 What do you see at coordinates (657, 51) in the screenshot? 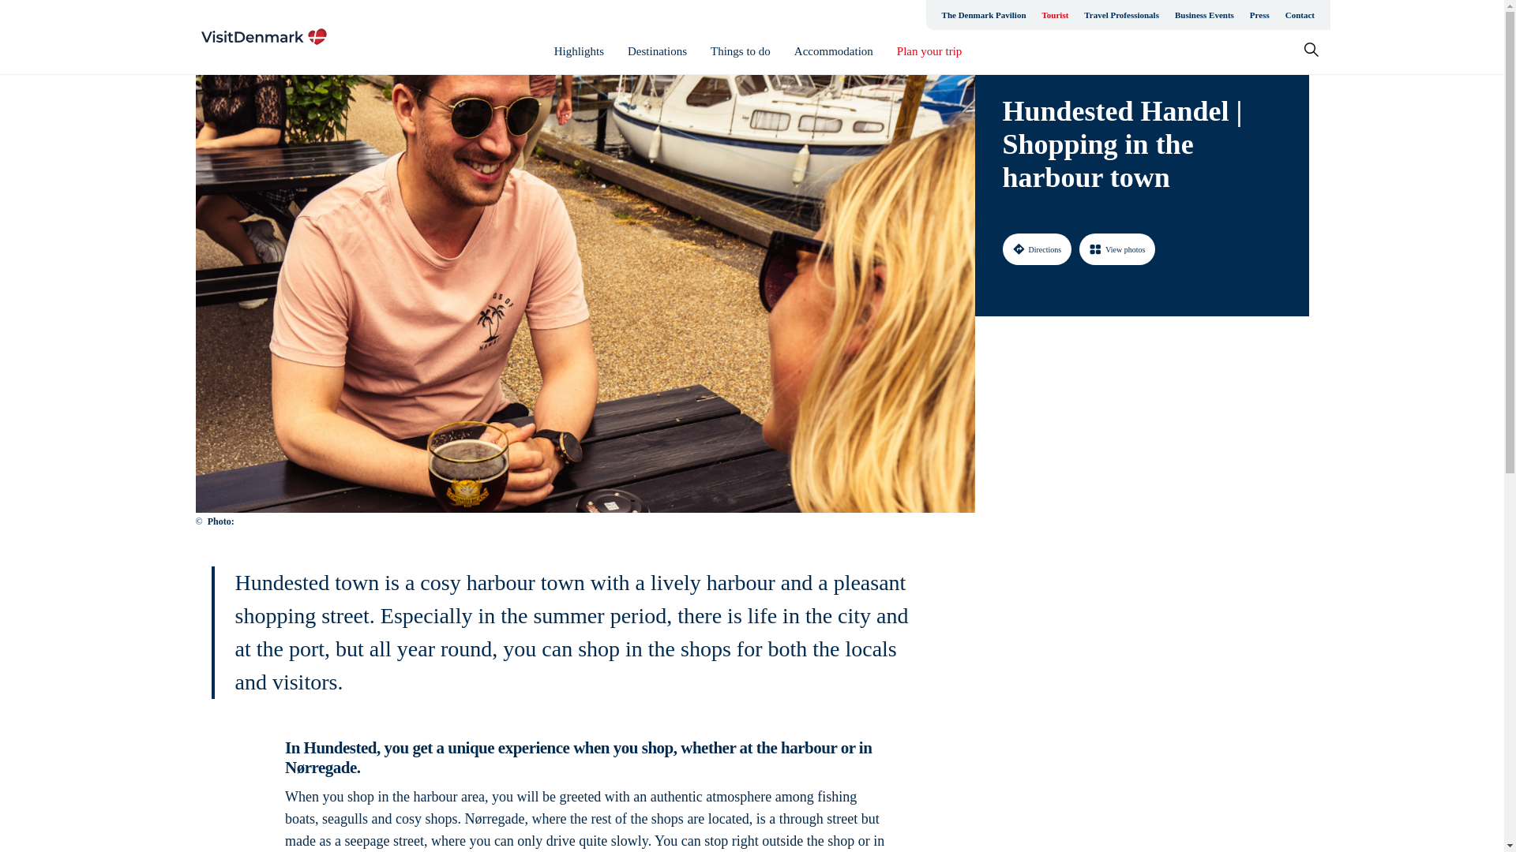
I see `Destinations` at bounding box center [657, 51].